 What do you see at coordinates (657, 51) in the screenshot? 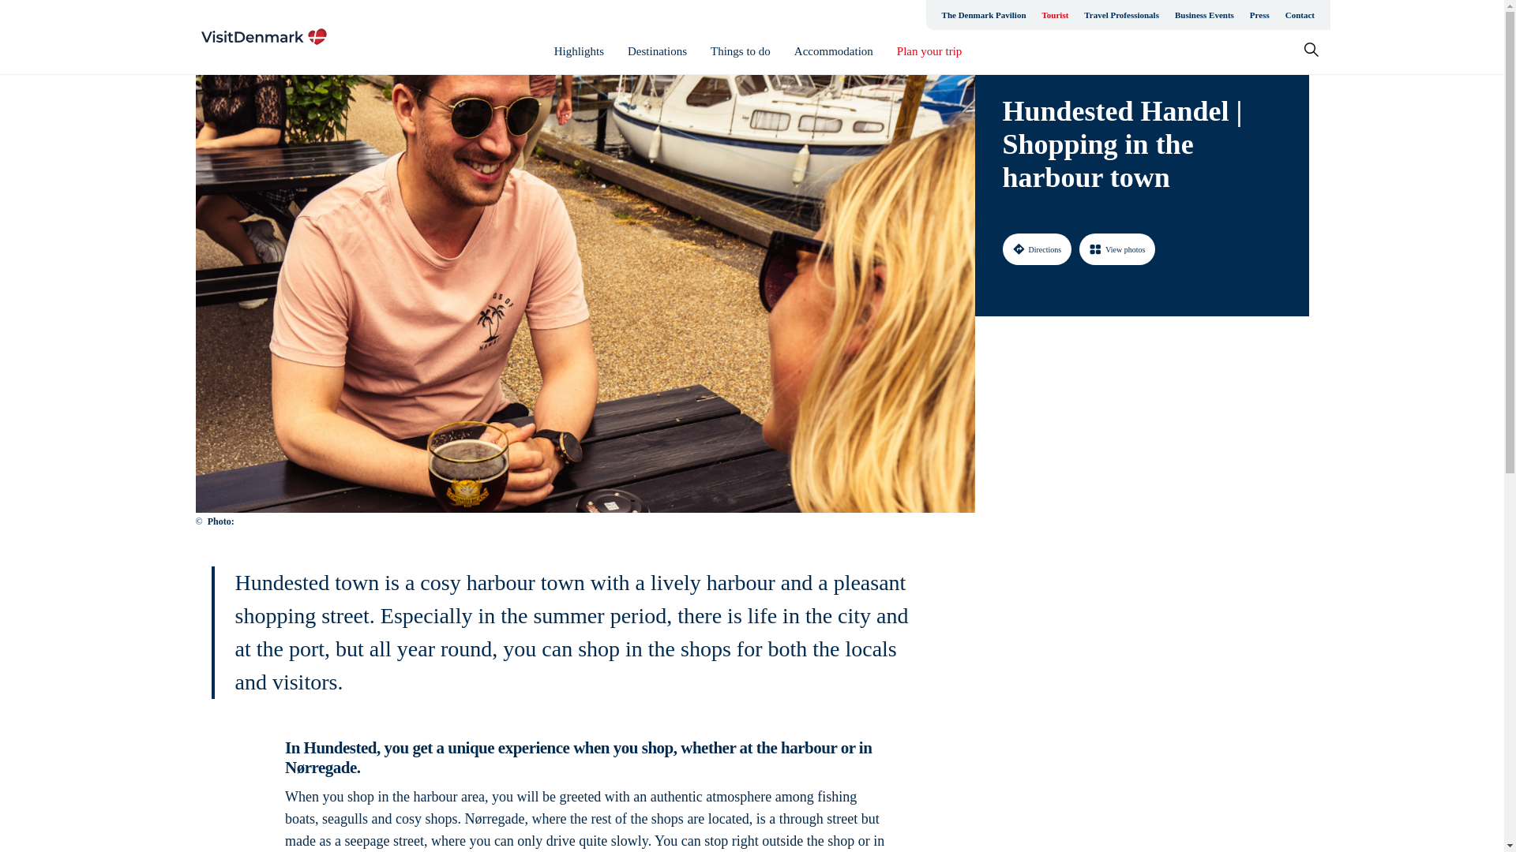
I see `Destinations` at bounding box center [657, 51].